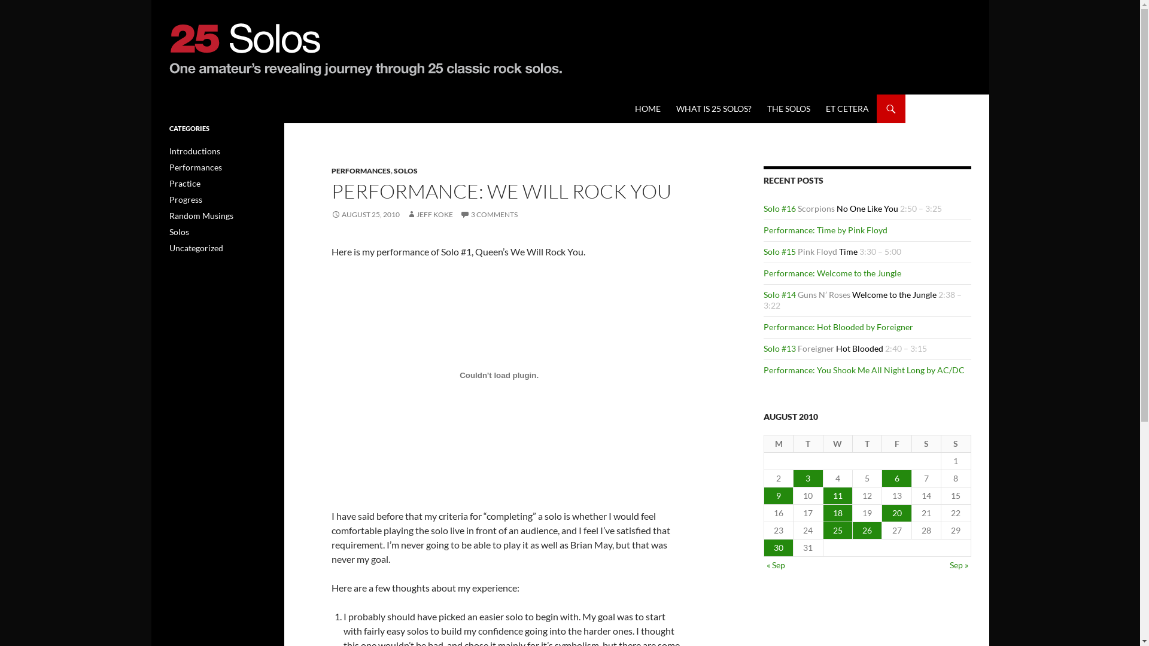 The height and width of the screenshot is (646, 1149). Describe the element at coordinates (896, 513) in the screenshot. I see `20` at that location.